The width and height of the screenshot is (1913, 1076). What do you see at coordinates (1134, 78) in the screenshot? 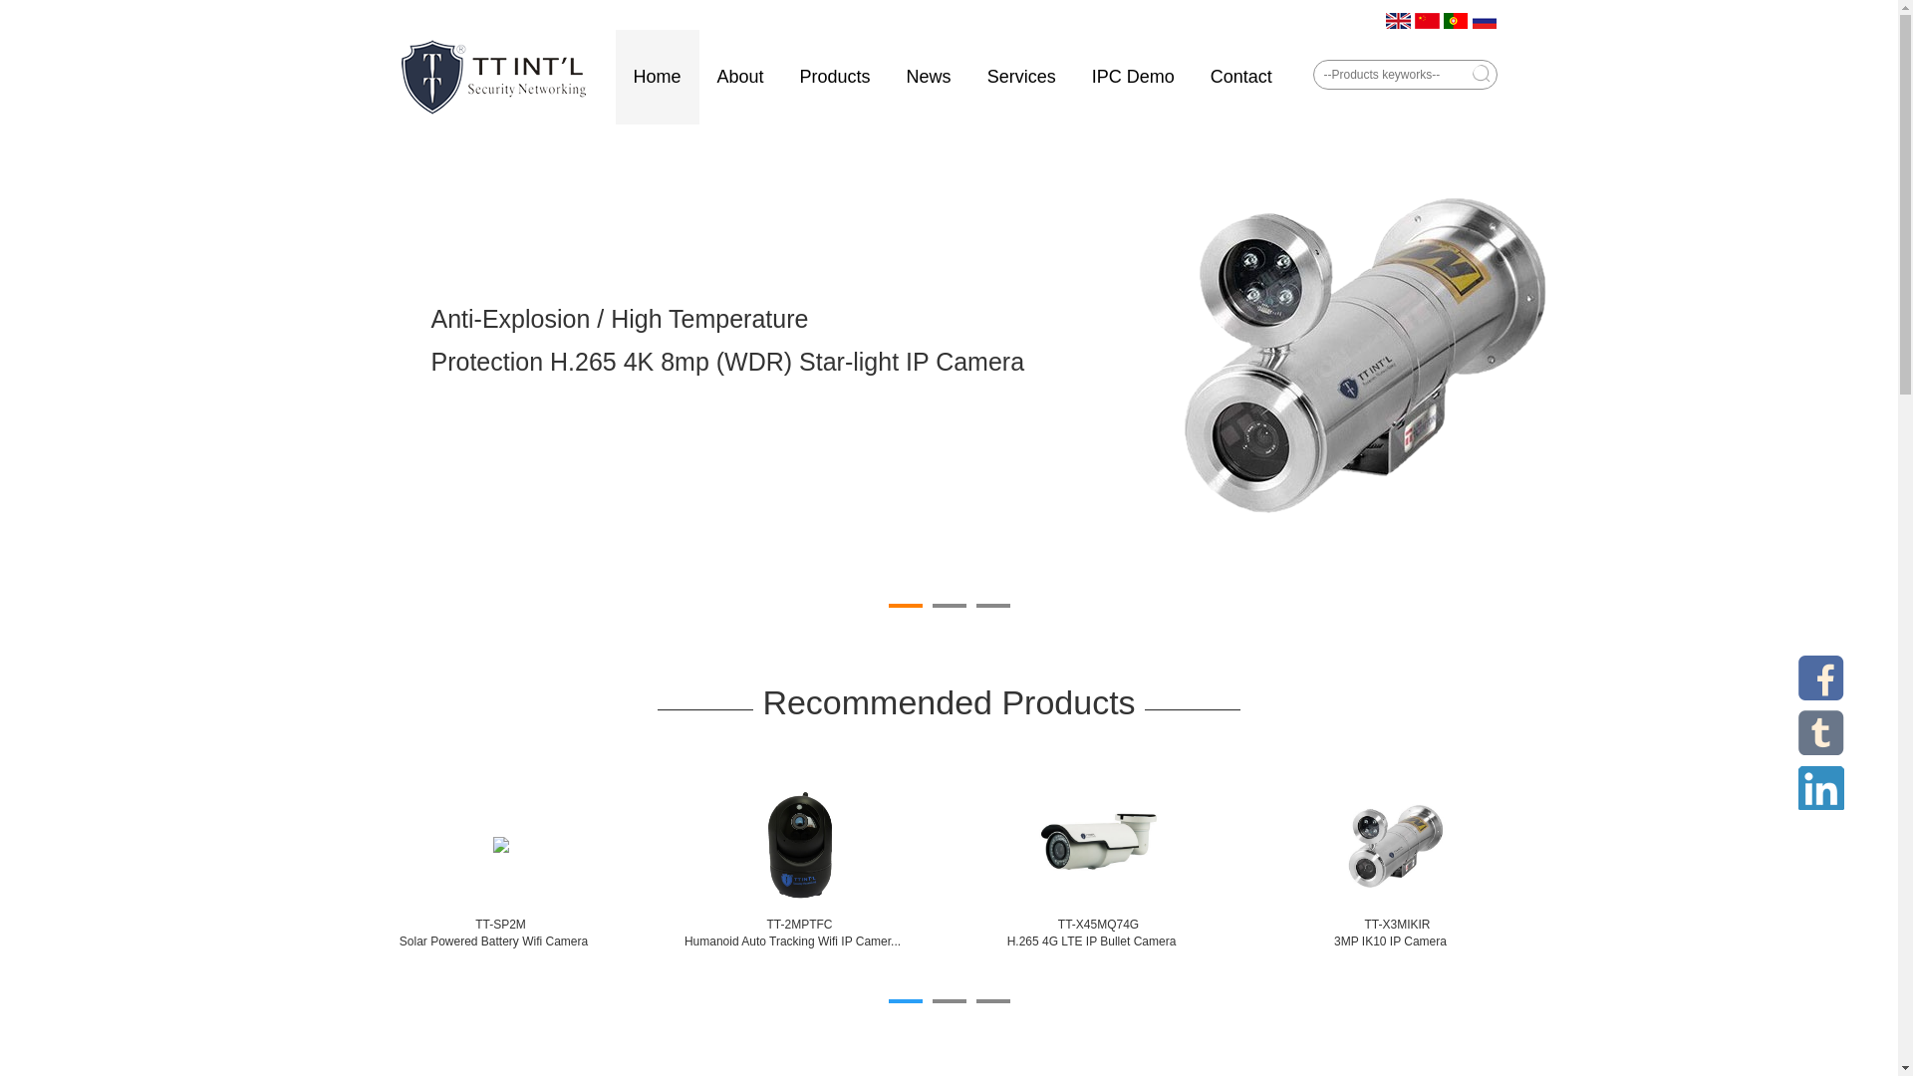
I see `IPC Demo` at bounding box center [1134, 78].